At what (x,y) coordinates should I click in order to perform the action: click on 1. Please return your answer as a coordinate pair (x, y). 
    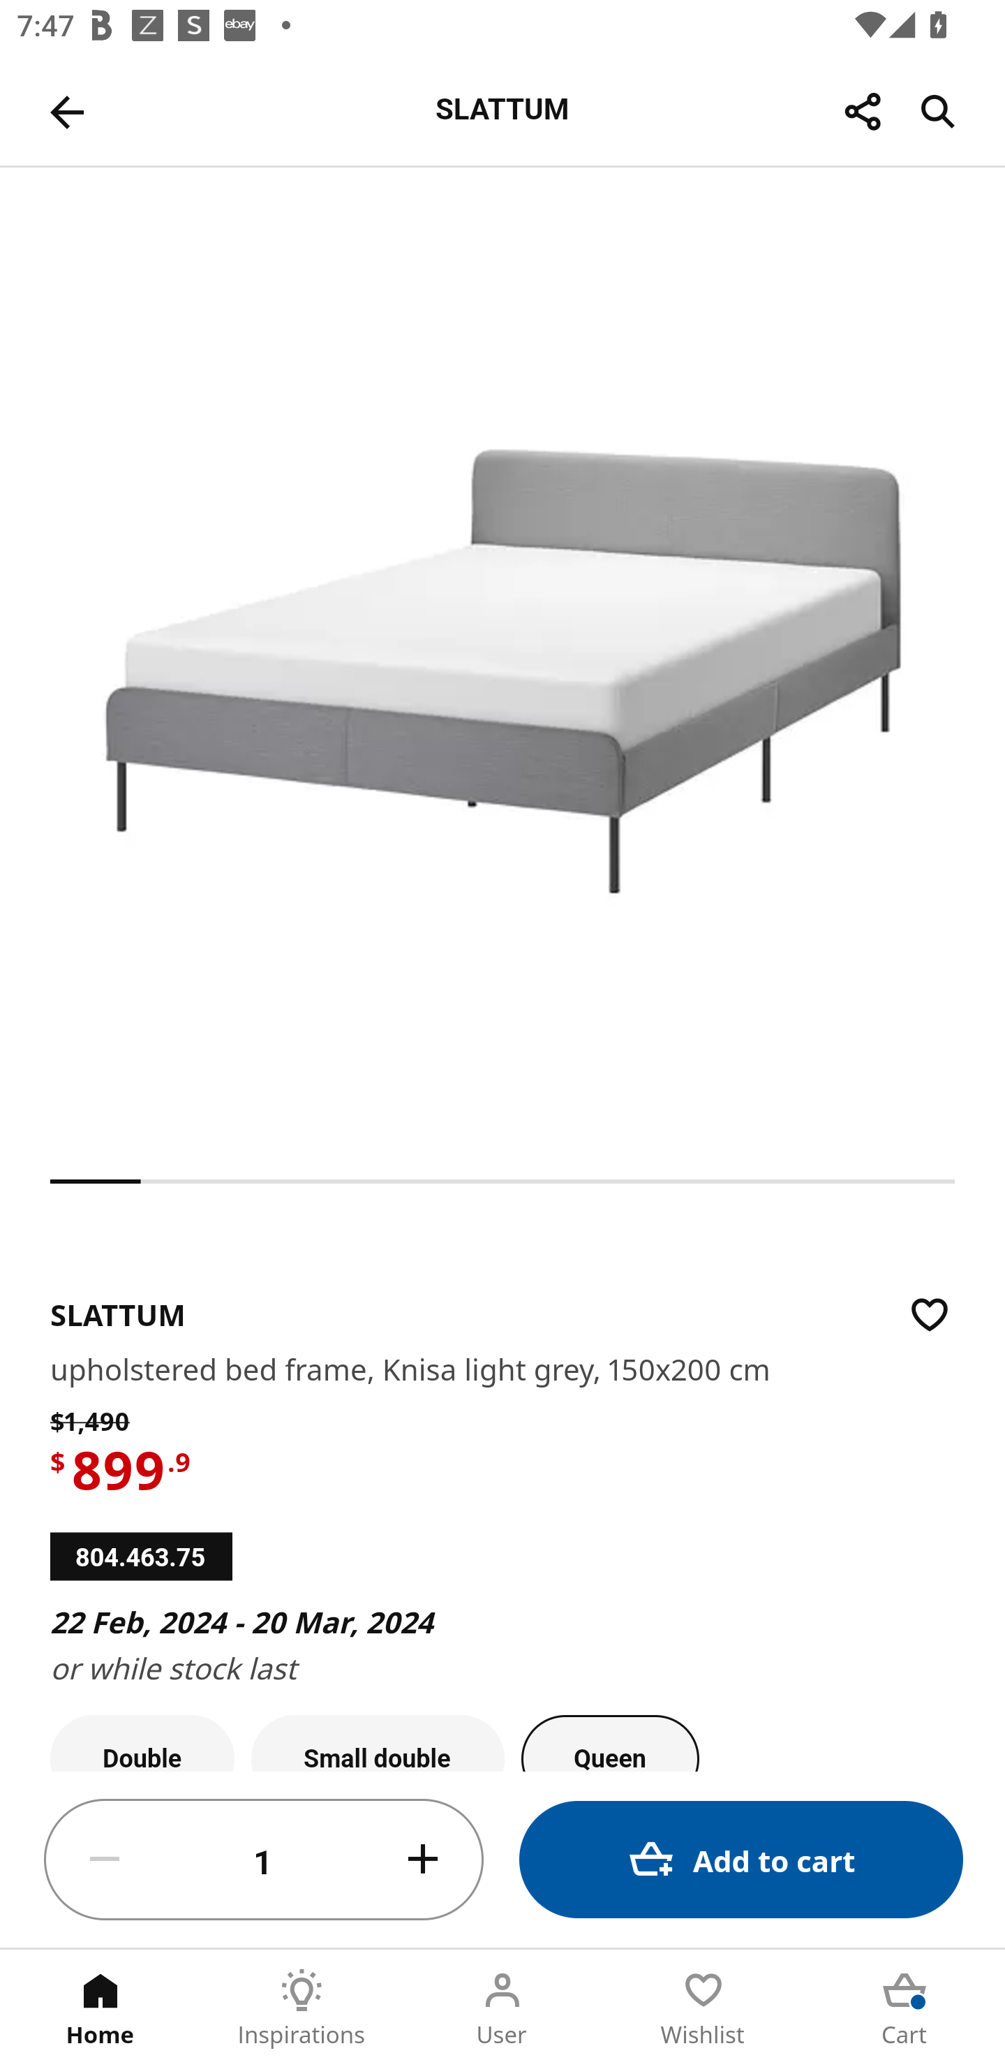
    Looking at the image, I should click on (264, 1860).